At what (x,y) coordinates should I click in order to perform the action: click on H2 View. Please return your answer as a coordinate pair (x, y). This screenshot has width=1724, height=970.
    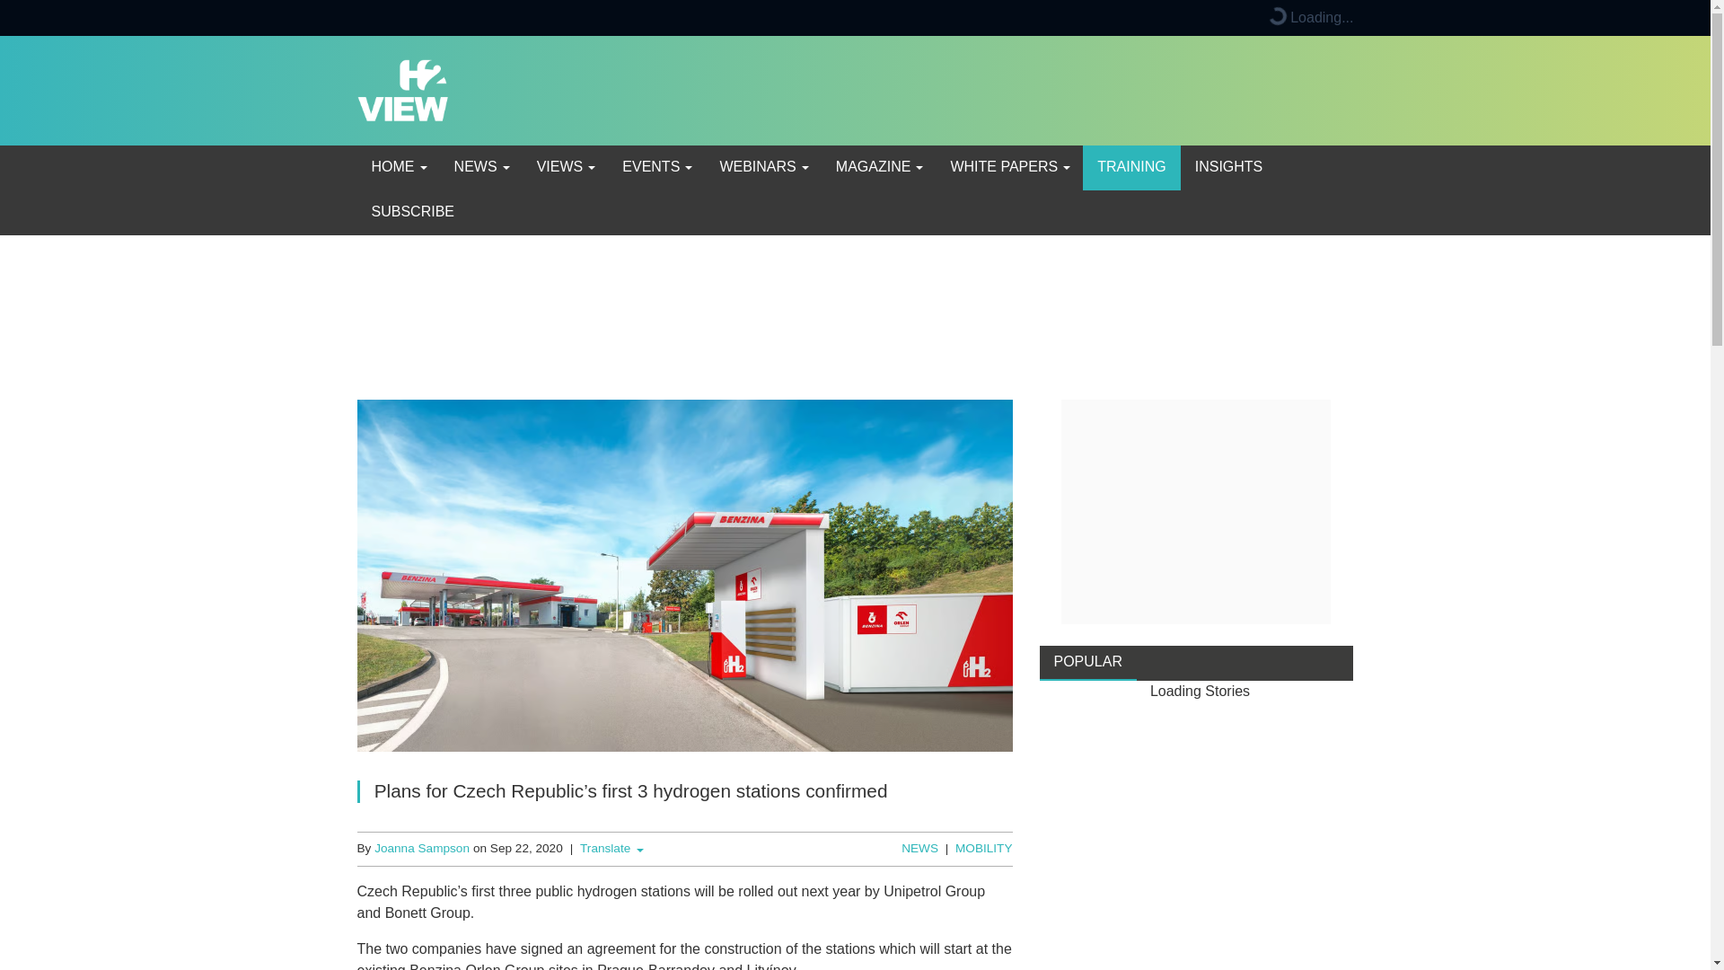
    Looking at the image, I should click on (402, 89).